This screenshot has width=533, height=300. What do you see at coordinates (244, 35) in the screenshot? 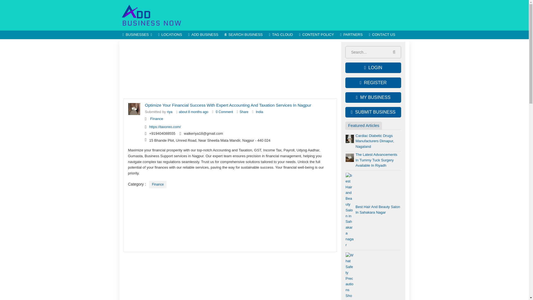
I see `SEARCH BUSINESS` at bounding box center [244, 35].